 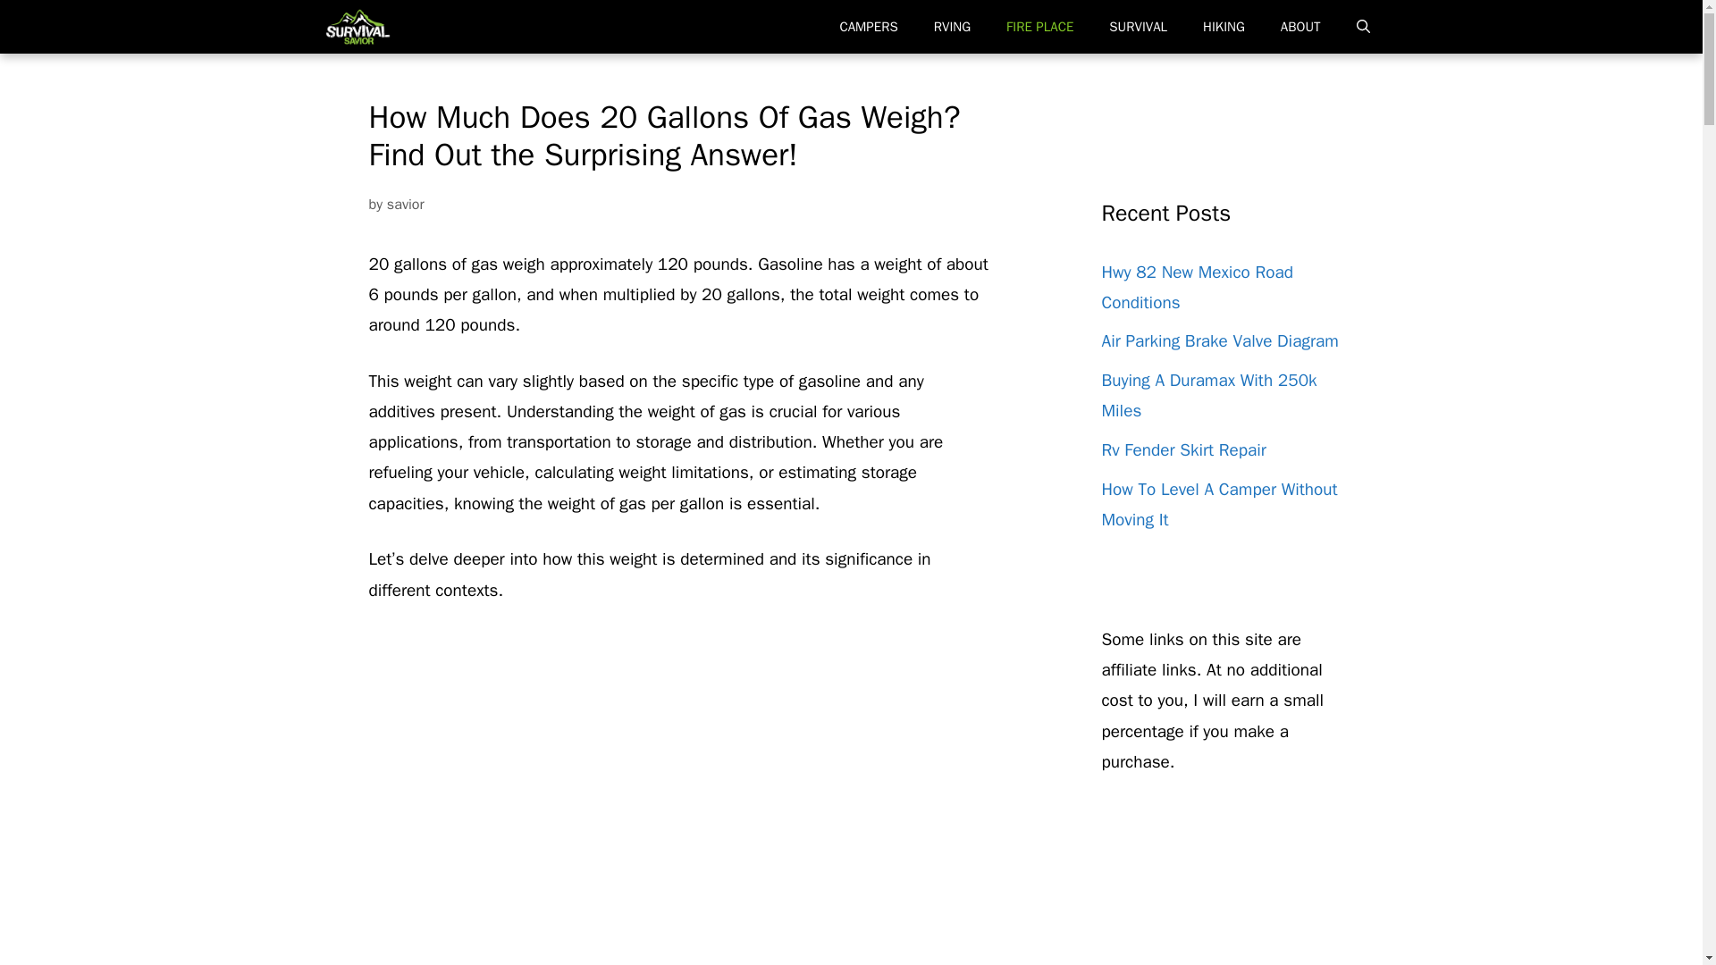 I want to click on HIKING, so click(x=1224, y=27).